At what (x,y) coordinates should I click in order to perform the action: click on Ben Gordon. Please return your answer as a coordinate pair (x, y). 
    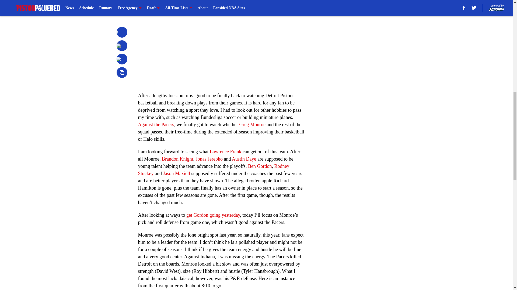
    Looking at the image, I should click on (260, 166).